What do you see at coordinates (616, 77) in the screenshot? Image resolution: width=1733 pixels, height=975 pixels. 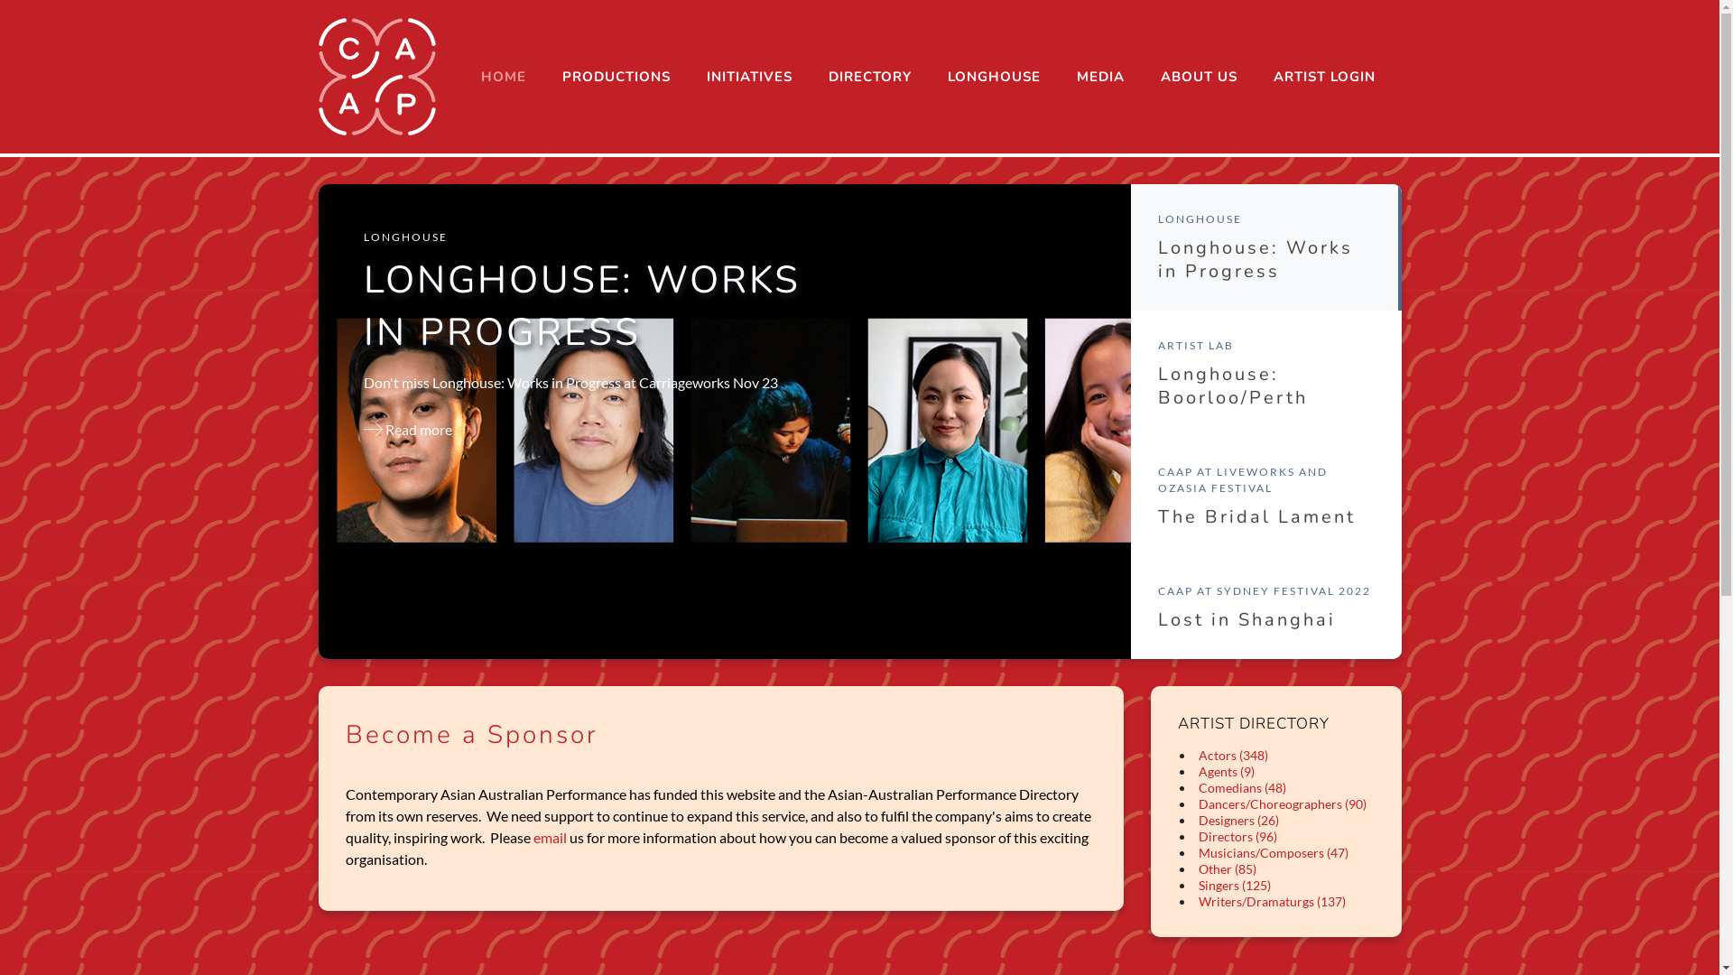 I see `PRODUCTIONS` at bounding box center [616, 77].